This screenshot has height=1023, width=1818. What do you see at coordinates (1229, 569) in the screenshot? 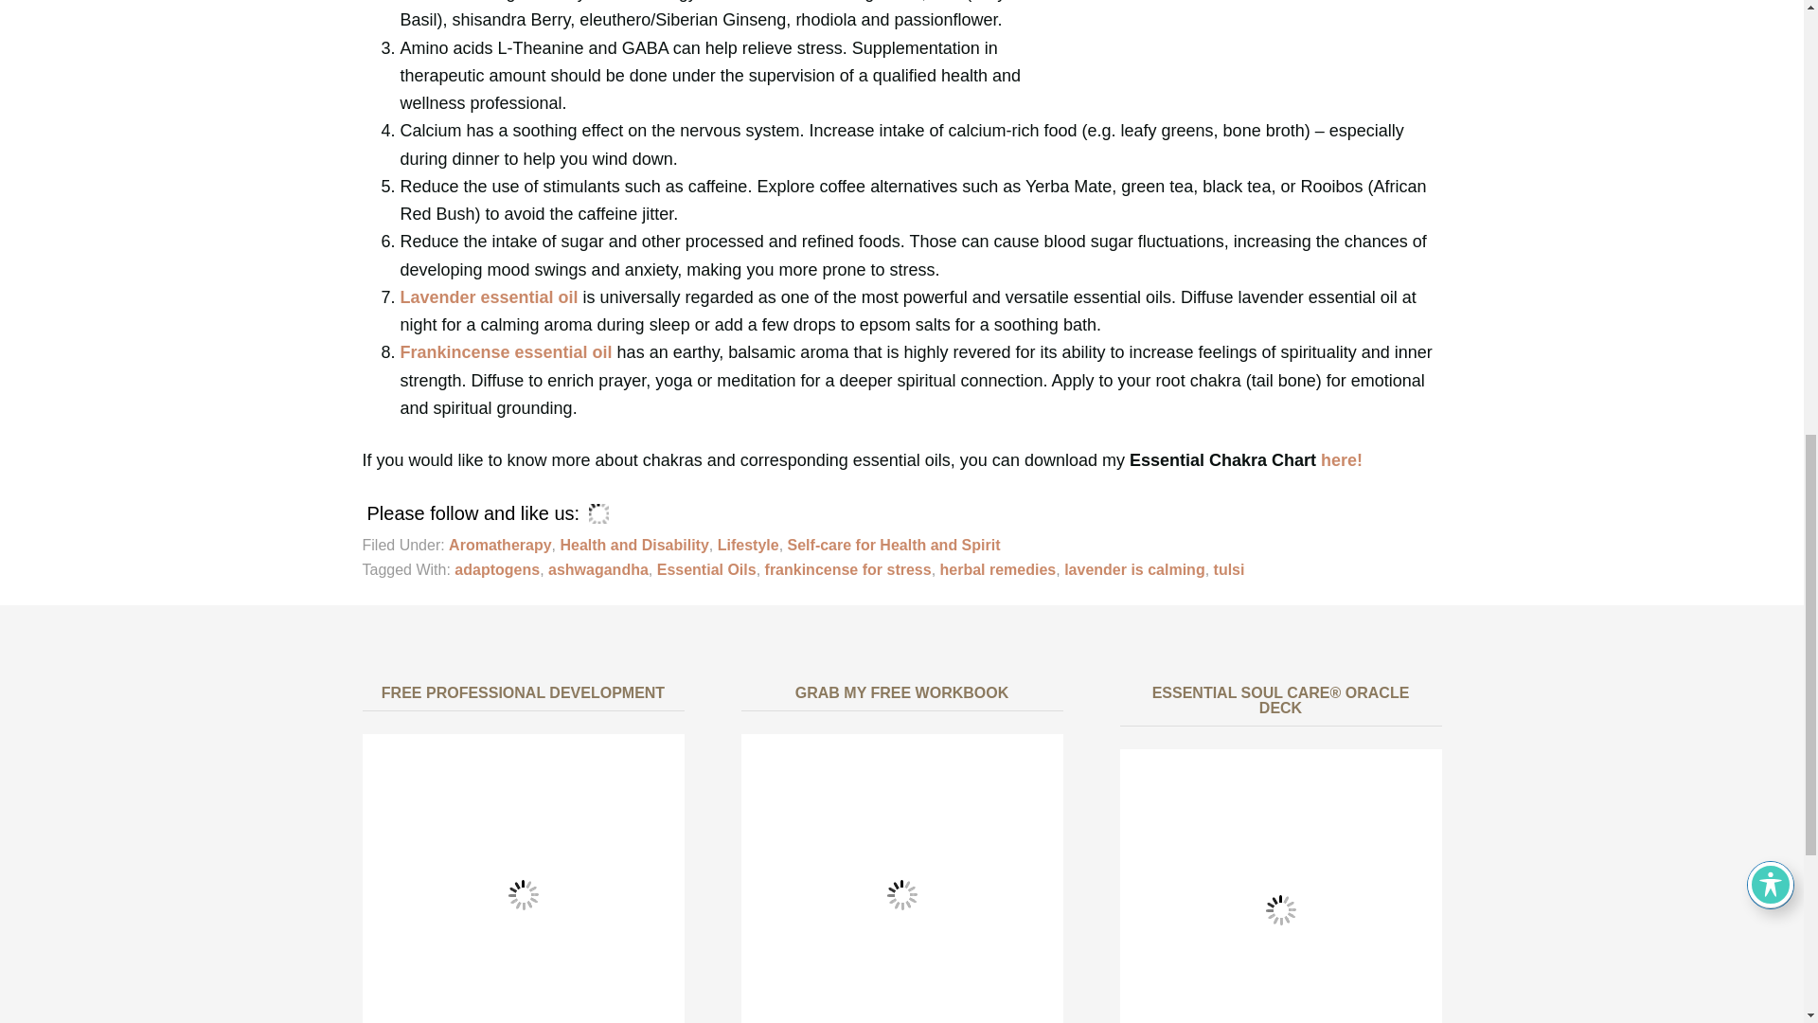
I see `tulsi` at bounding box center [1229, 569].